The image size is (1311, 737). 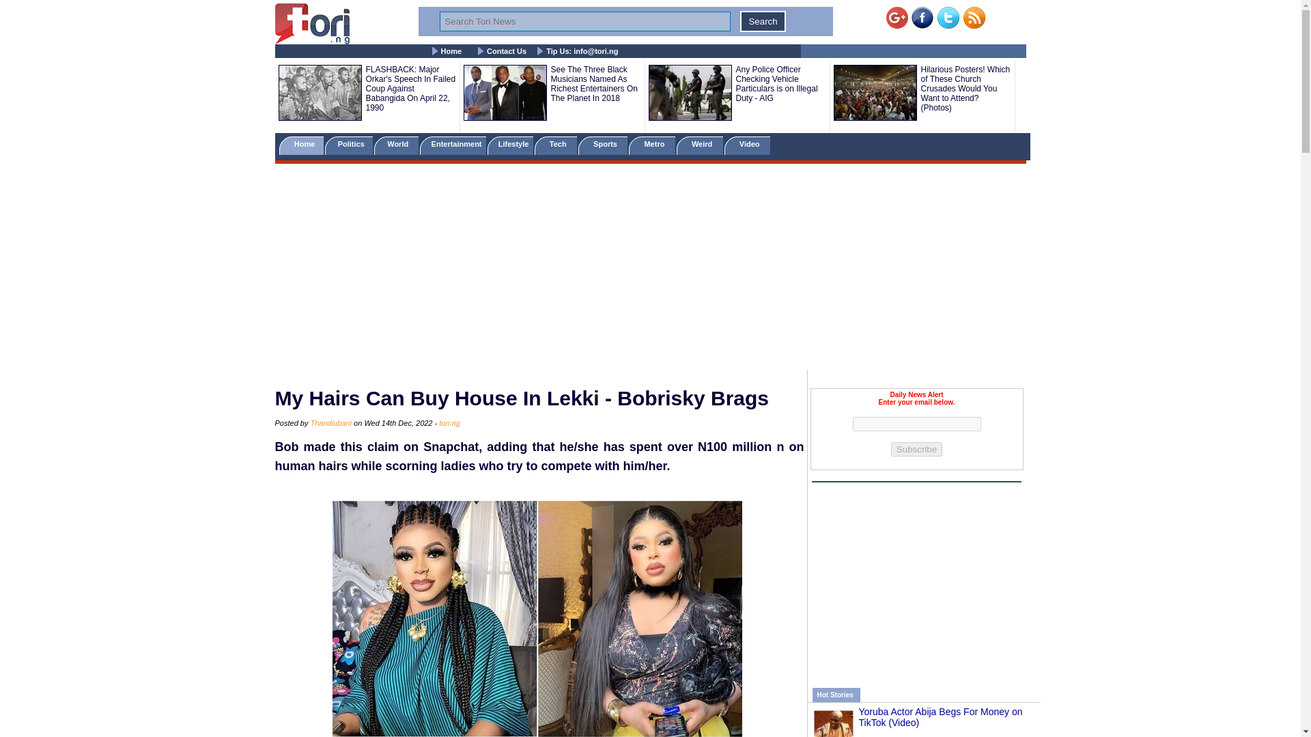 What do you see at coordinates (396, 145) in the screenshot?
I see `   World     ` at bounding box center [396, 145].